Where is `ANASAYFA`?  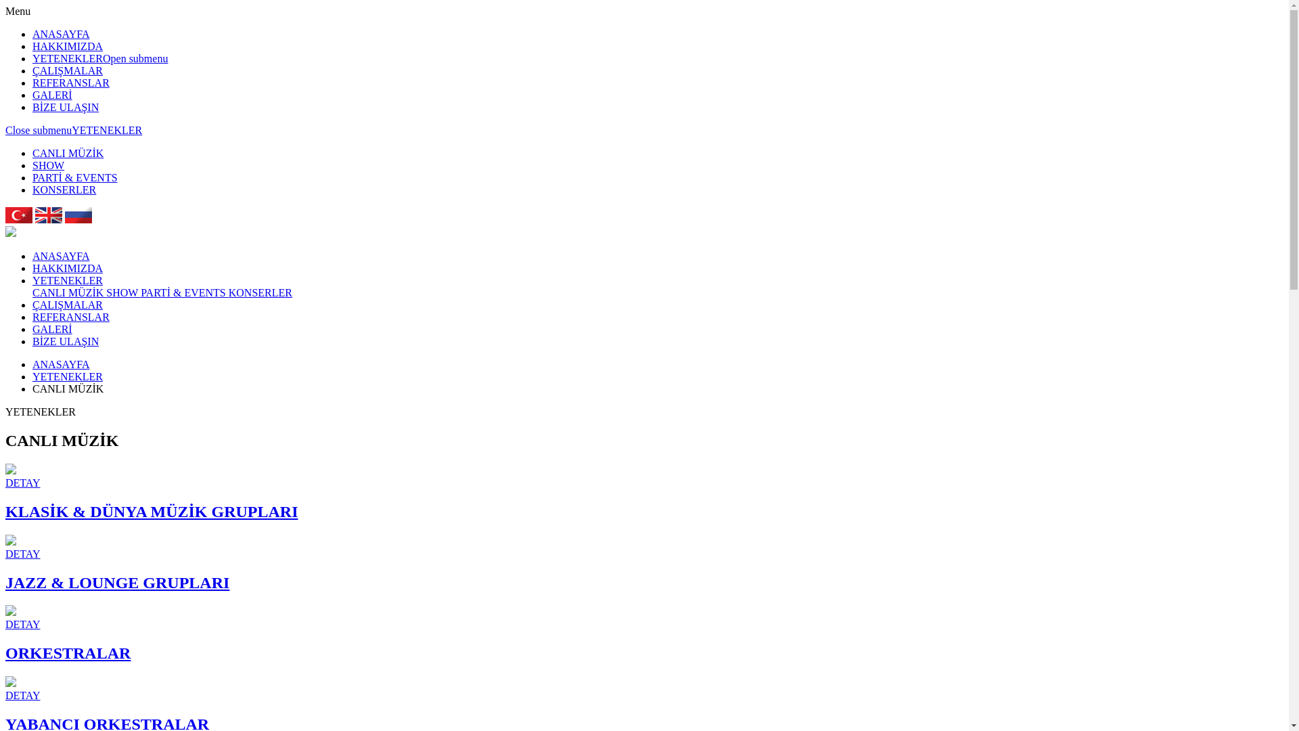
ANASAYFA is located at coordinates (61, 34).